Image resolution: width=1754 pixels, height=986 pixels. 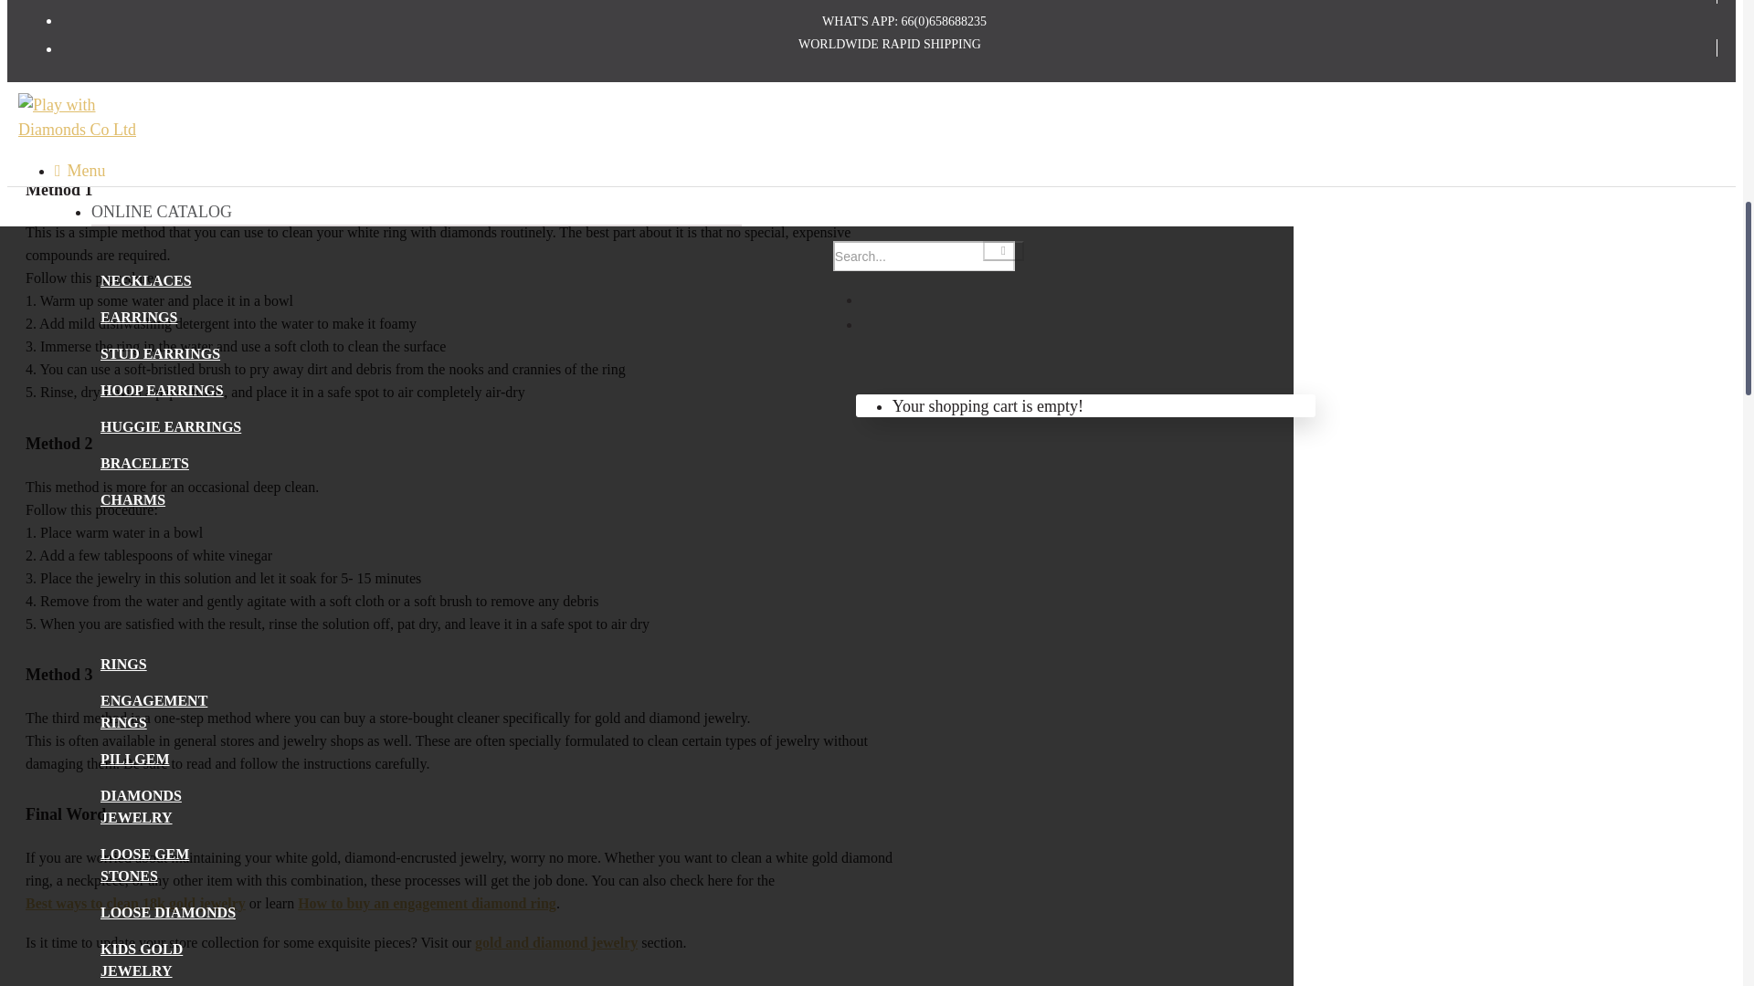 I want to click on ENGAGEMENT RINGS, so click(x=172, y=26).